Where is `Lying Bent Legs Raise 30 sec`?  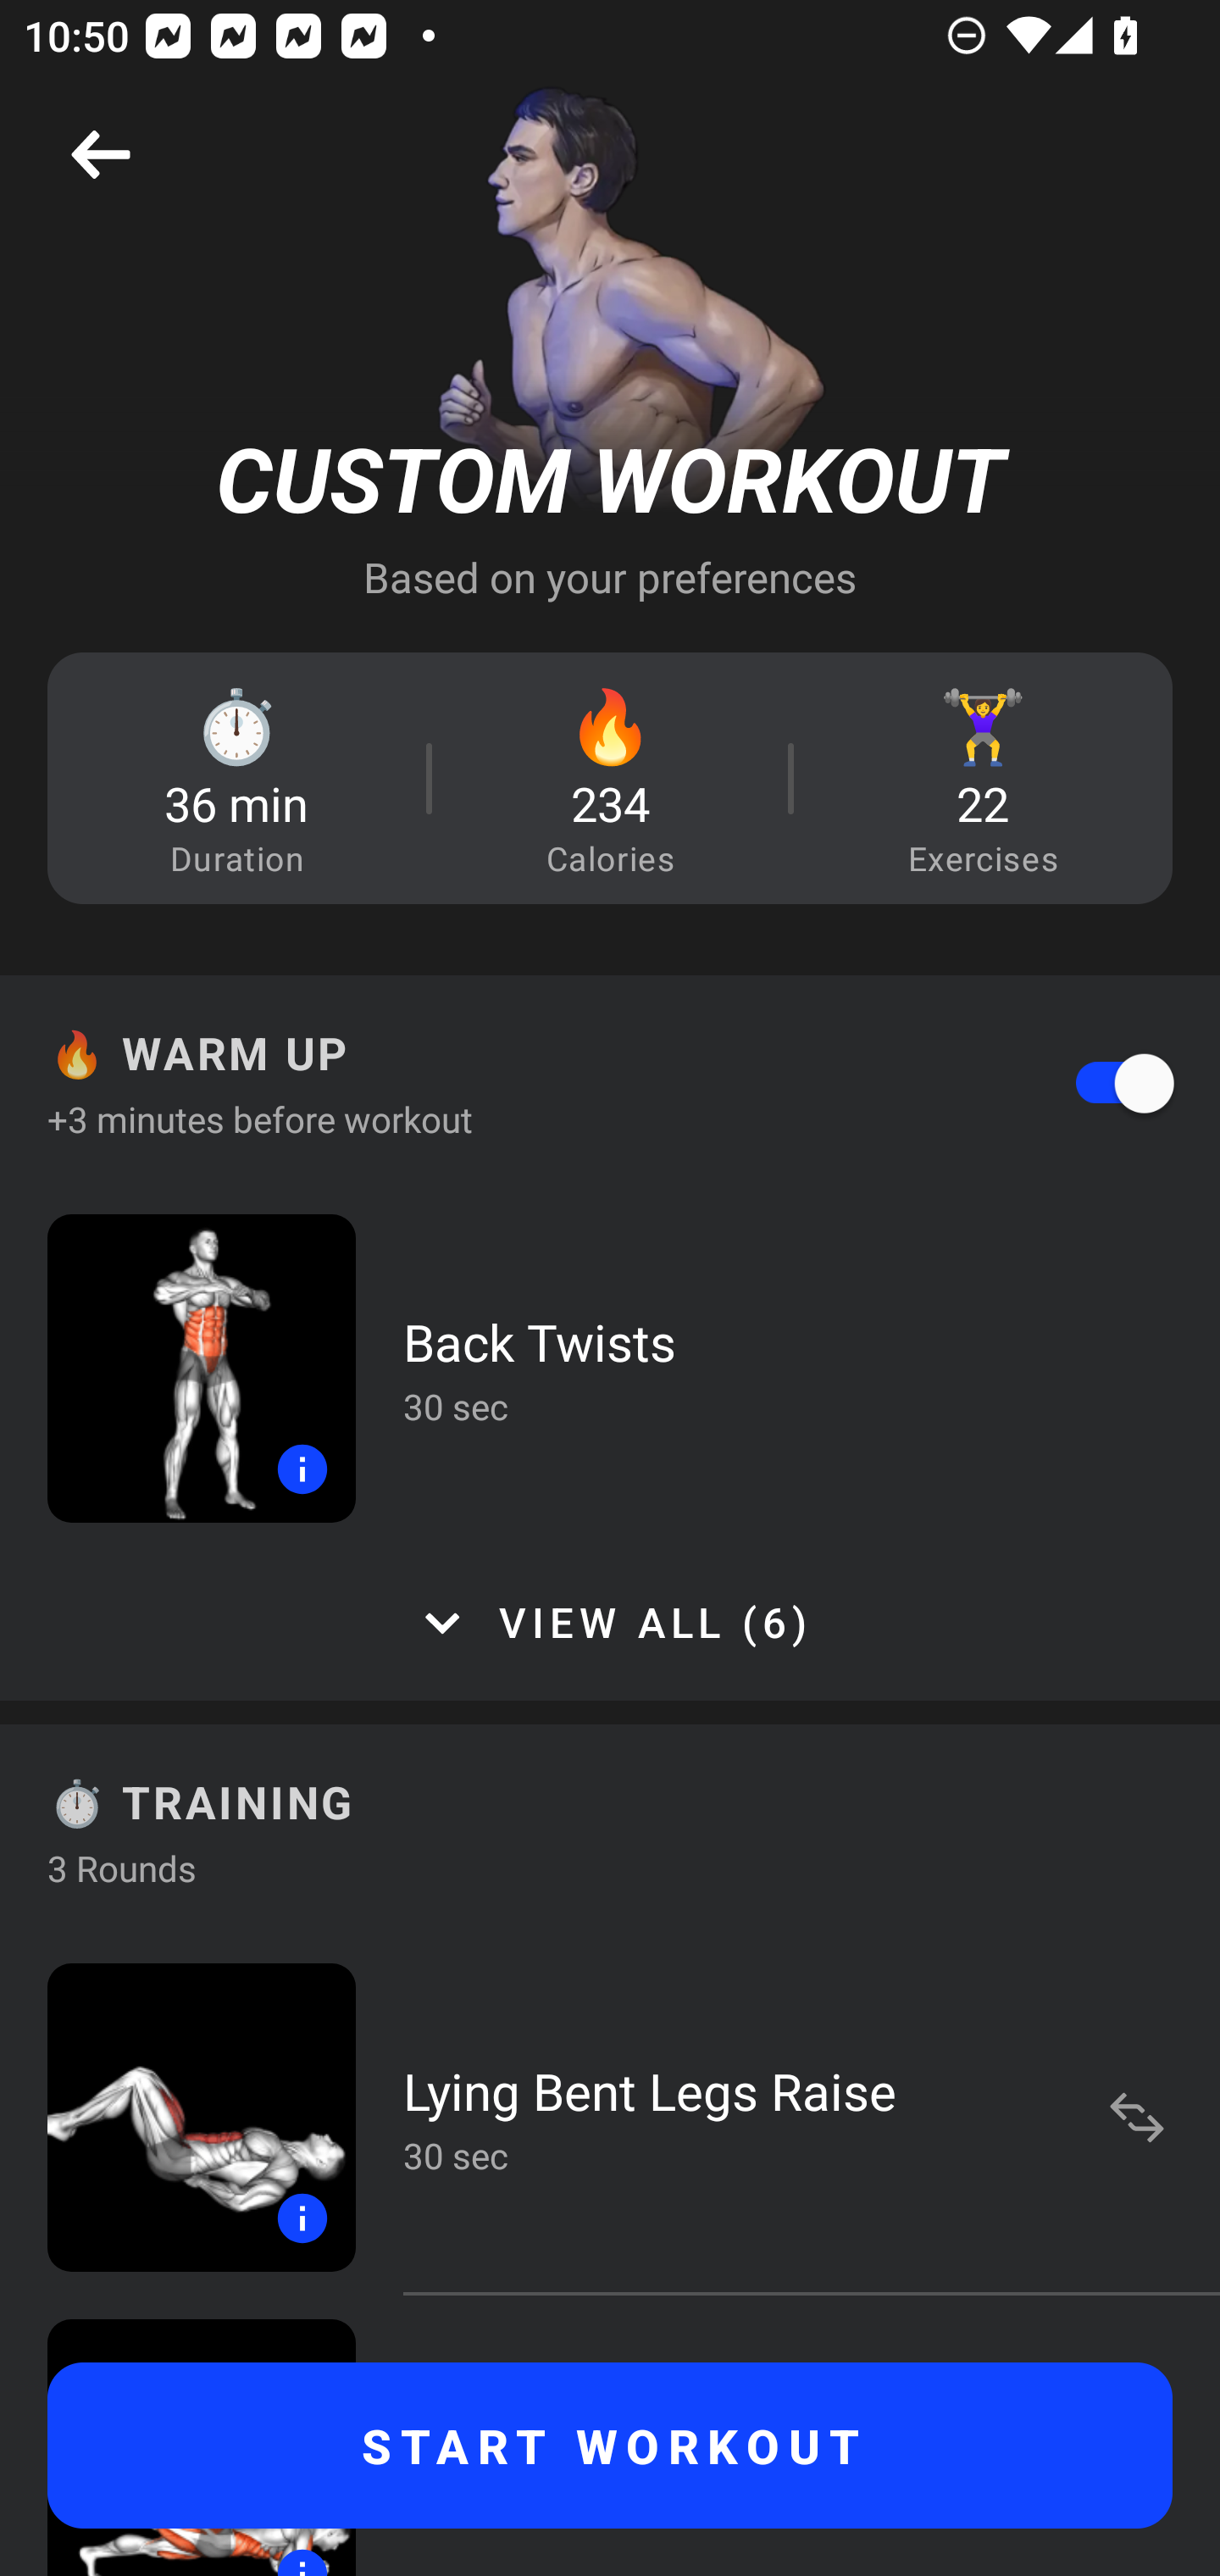 Lying Bent Legs Raise 30 sec is located at coordinates (610, 2117).